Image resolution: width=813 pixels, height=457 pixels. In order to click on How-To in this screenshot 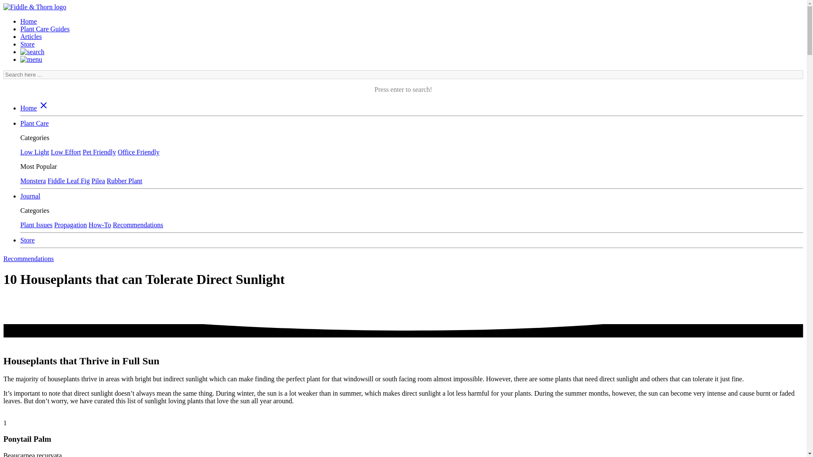, I will do `click(100, 225)`.